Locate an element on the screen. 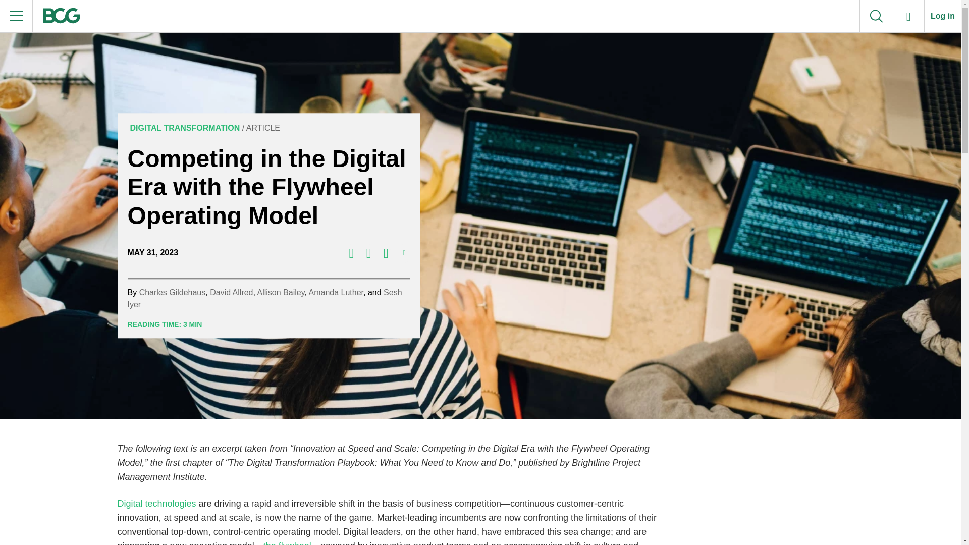 The width and height of the screenshot is (969, 545). Sesh Iyer is located at coordinates (264, 299).